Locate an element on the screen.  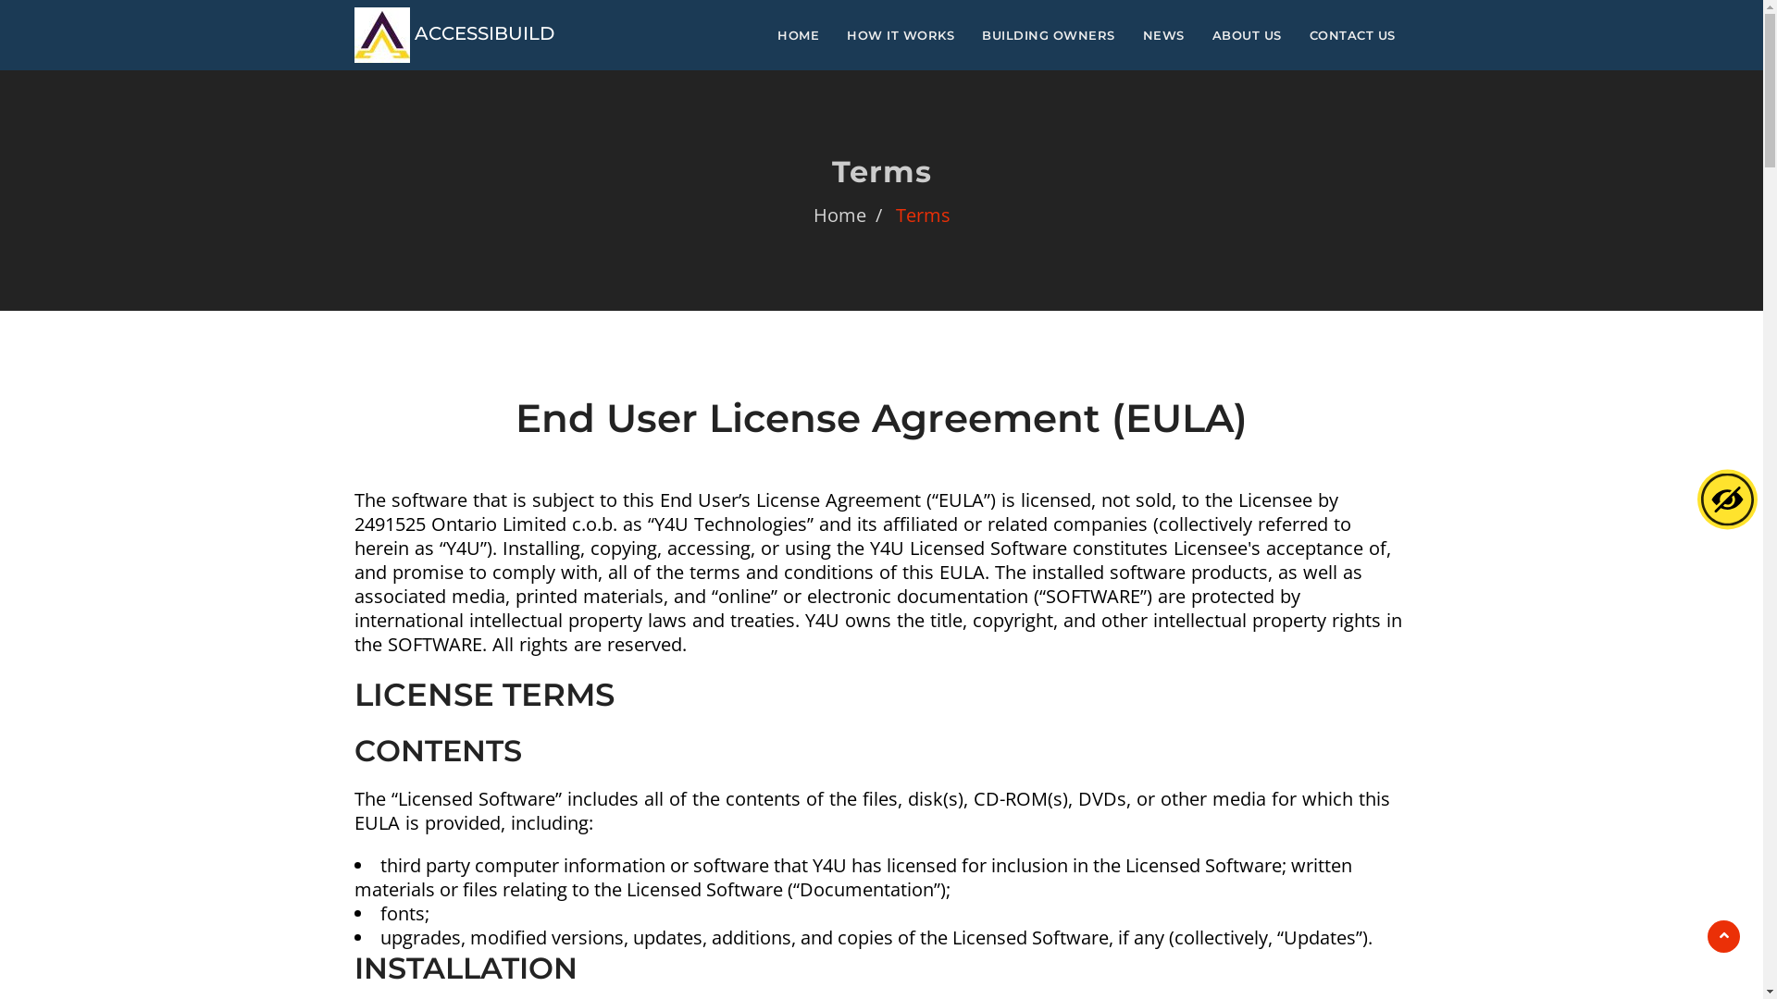
ACCESSIBUILD is located at coordinates (454, 35).